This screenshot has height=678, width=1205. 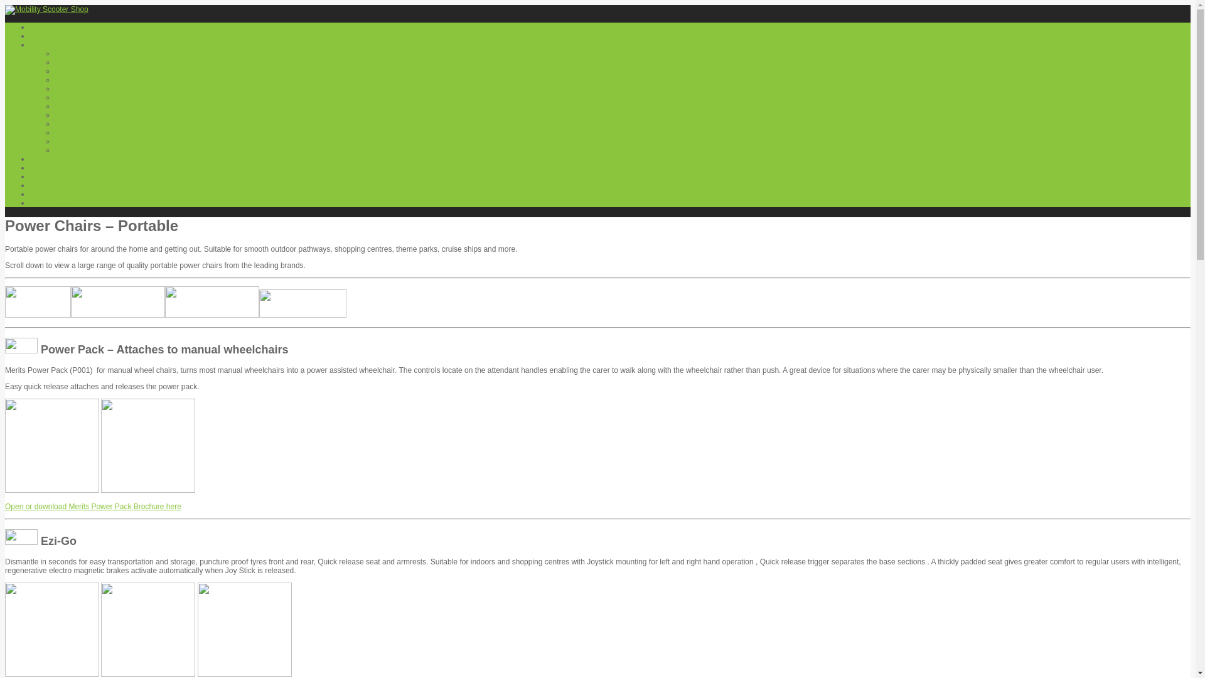 What do you see at coordinates (78, 80) in the screenshot?
I see `Golf Scooters` at bounding box center [78, 80].